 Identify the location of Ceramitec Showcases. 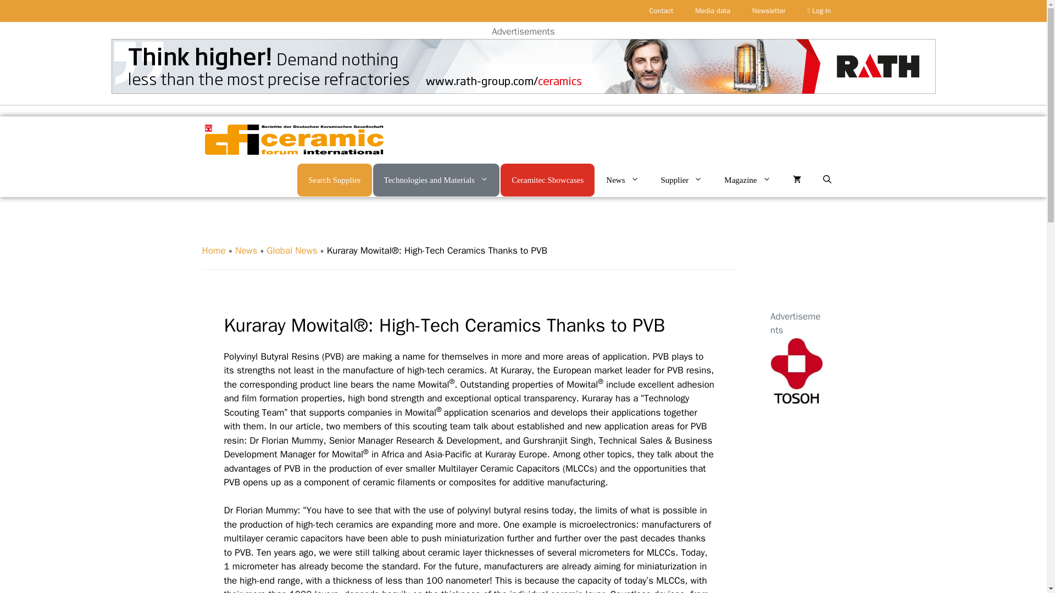
(547, 179).